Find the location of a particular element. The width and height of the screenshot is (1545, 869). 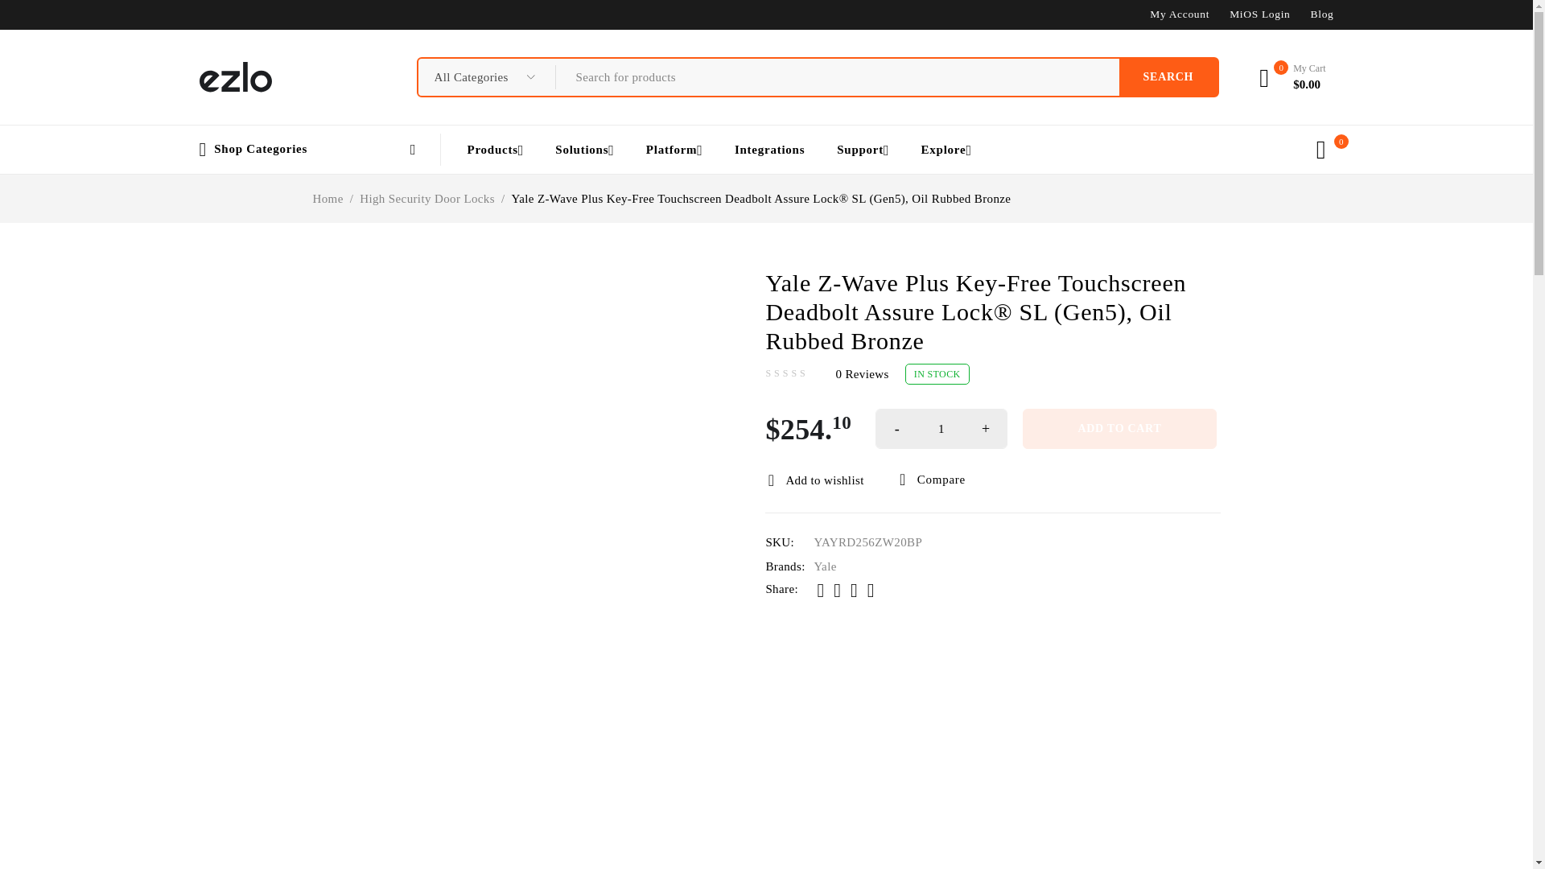

My Account is located at coordinates (1180, 14).